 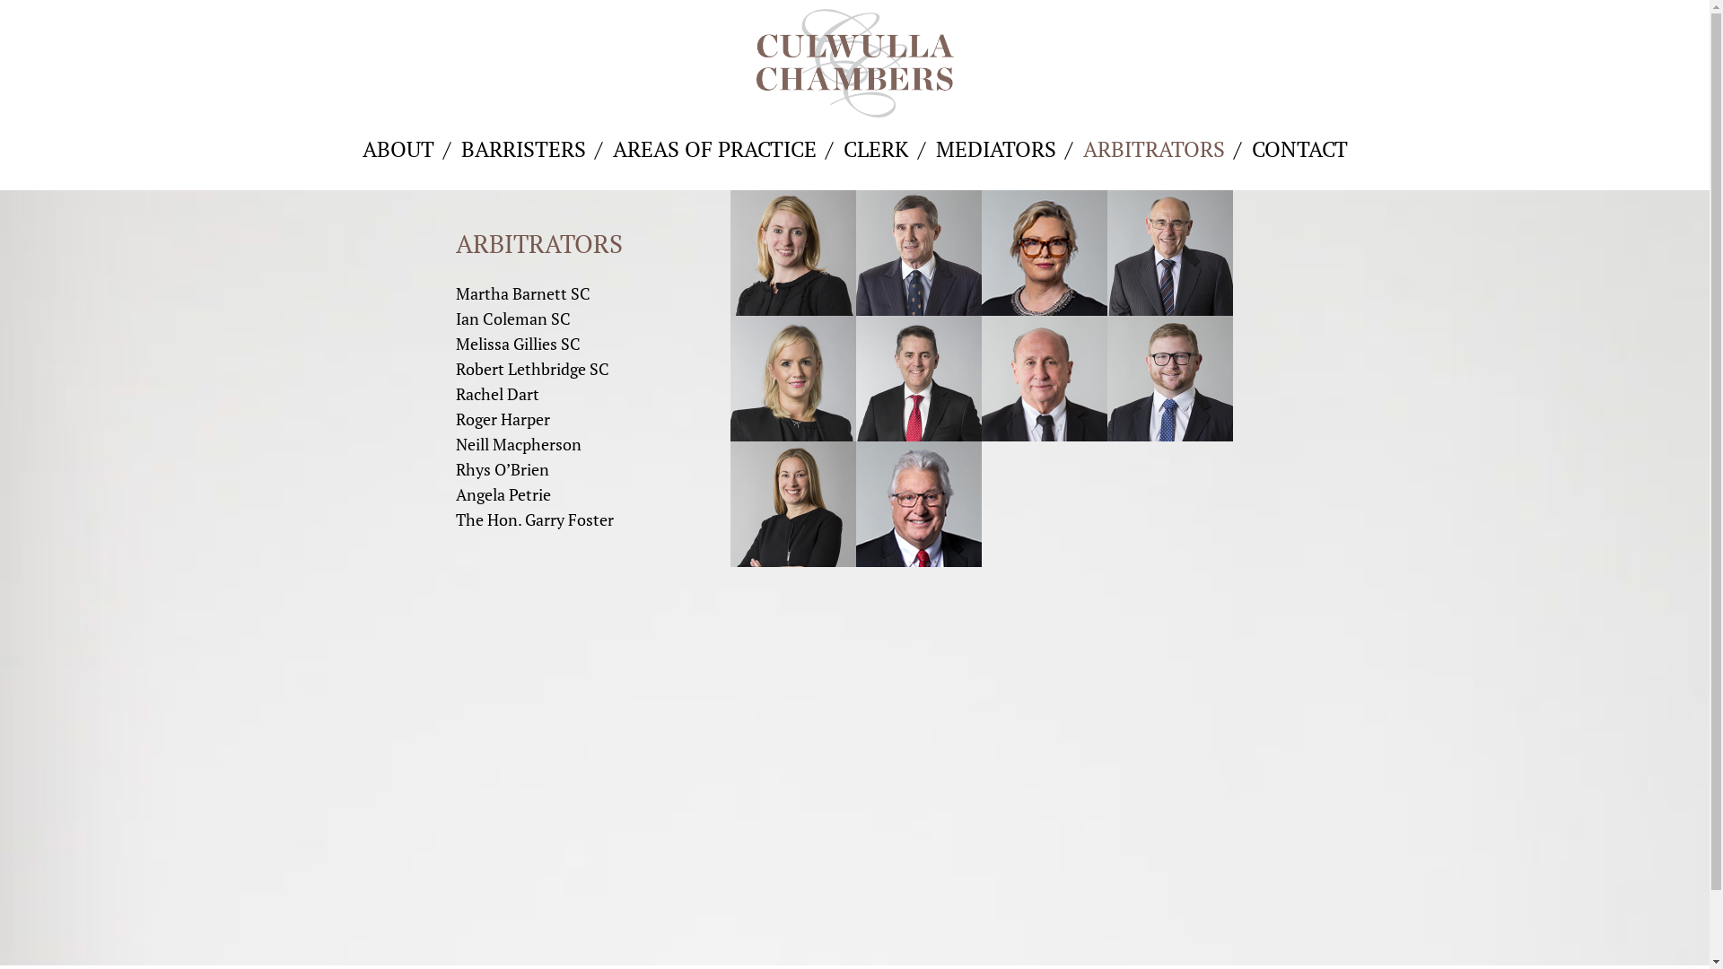 What do you see at coordinates (876, 149) in the screenshot?
I see `CLERK` at bounding box center [876, 149].